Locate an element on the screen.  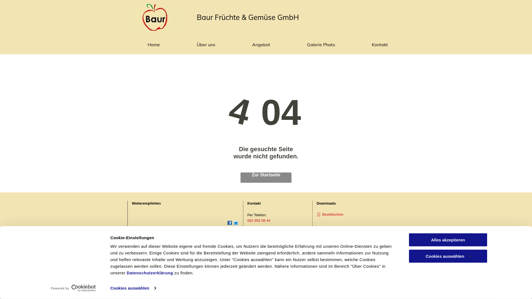
Angebot is located at coordinates (259, 45).